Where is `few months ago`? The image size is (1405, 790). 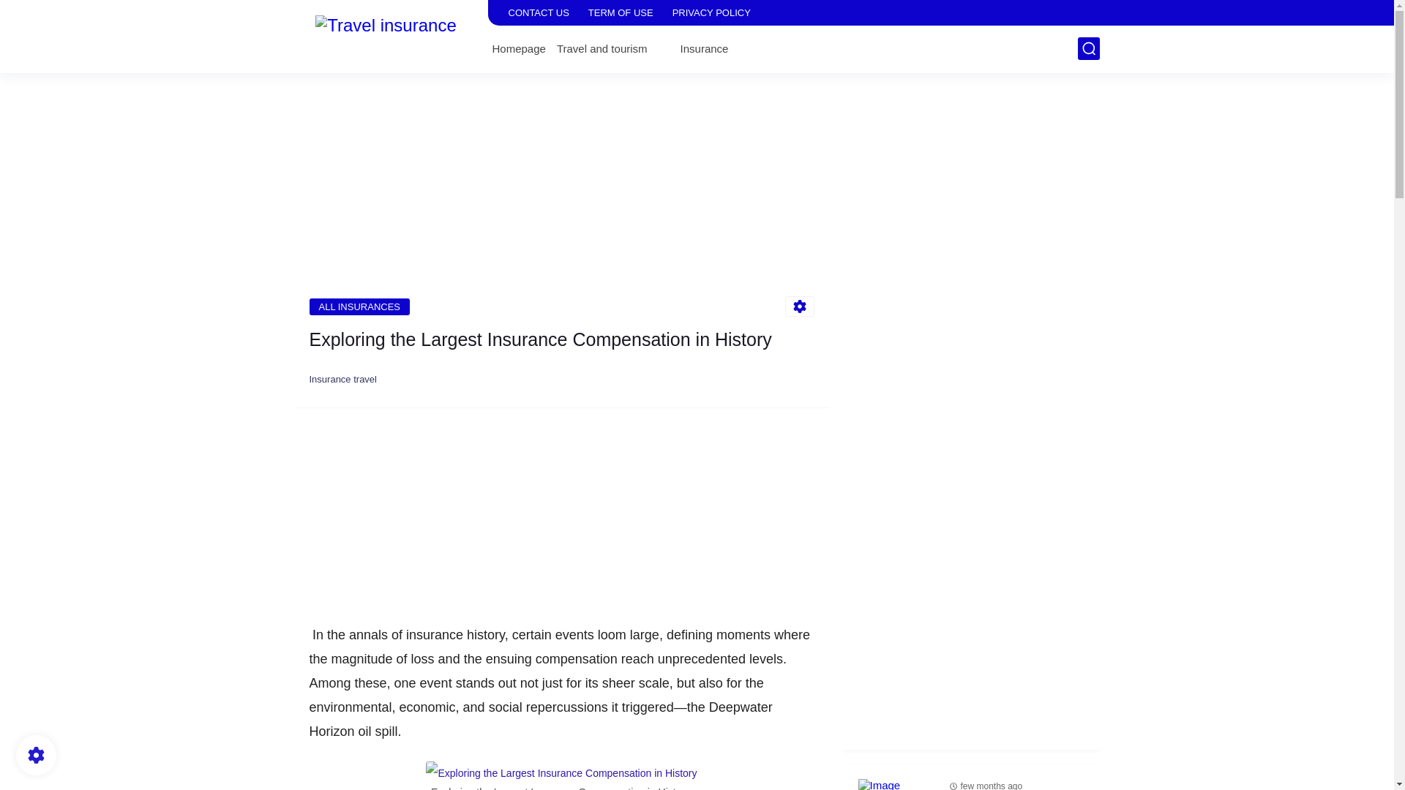
few months ago is located at coordinates (991, 786).